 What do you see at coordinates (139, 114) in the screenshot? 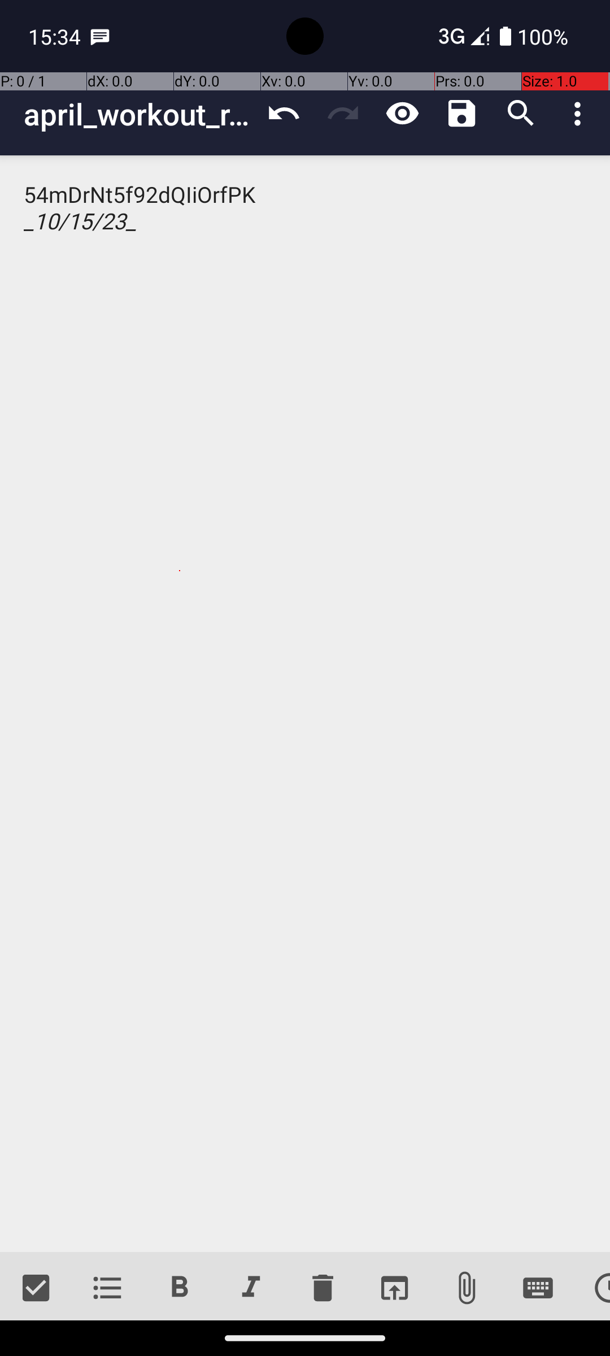
I see `april_workout_routine_2023_02_19` at bounding box center [139, 114].